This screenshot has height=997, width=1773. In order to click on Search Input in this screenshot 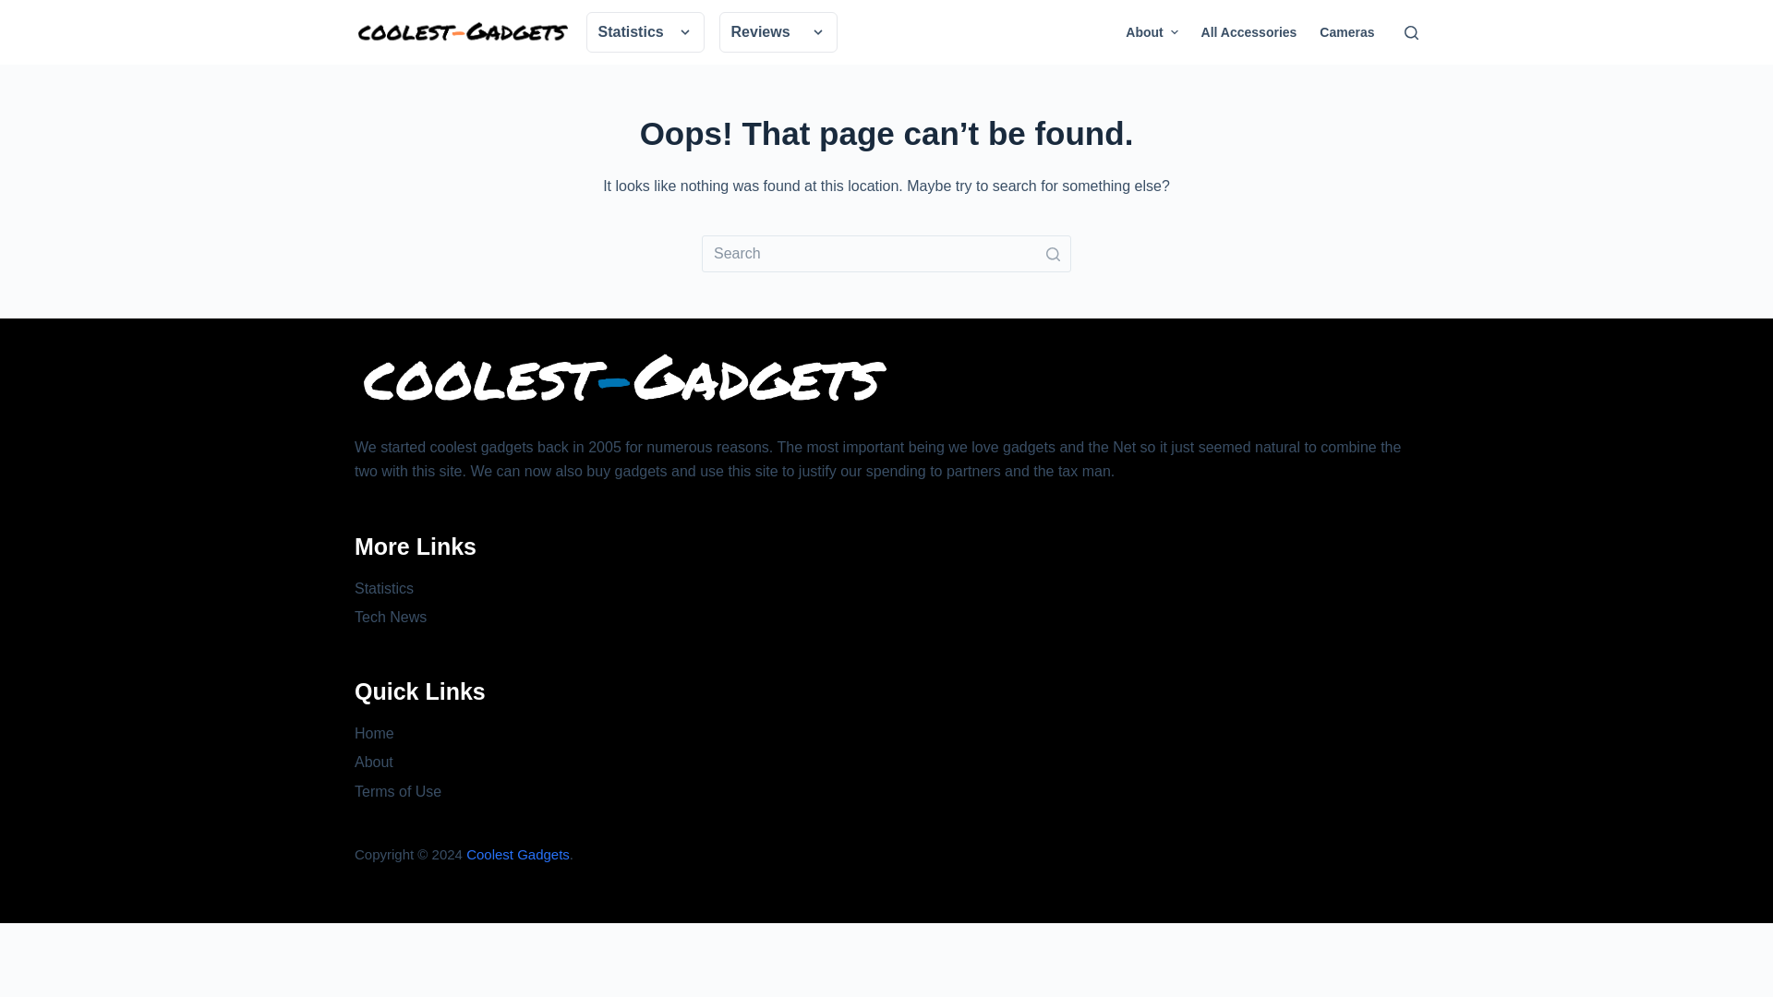, I will do `click(886, 253)`.